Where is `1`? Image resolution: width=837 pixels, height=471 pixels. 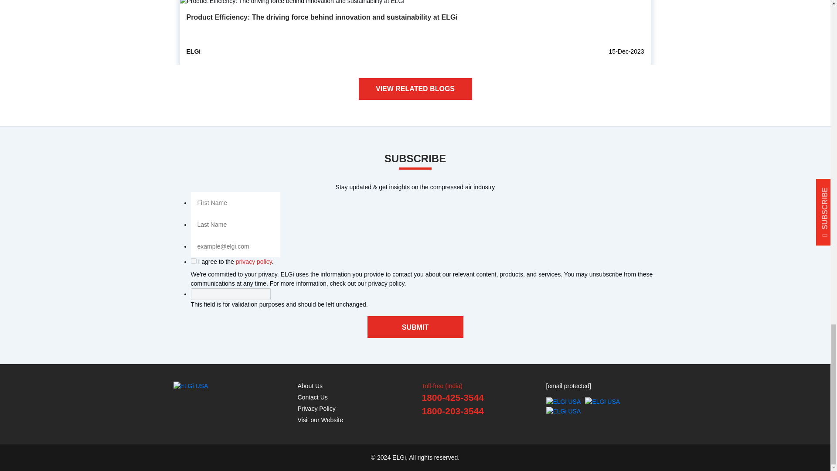
1 is located at coordinates (194, 261).